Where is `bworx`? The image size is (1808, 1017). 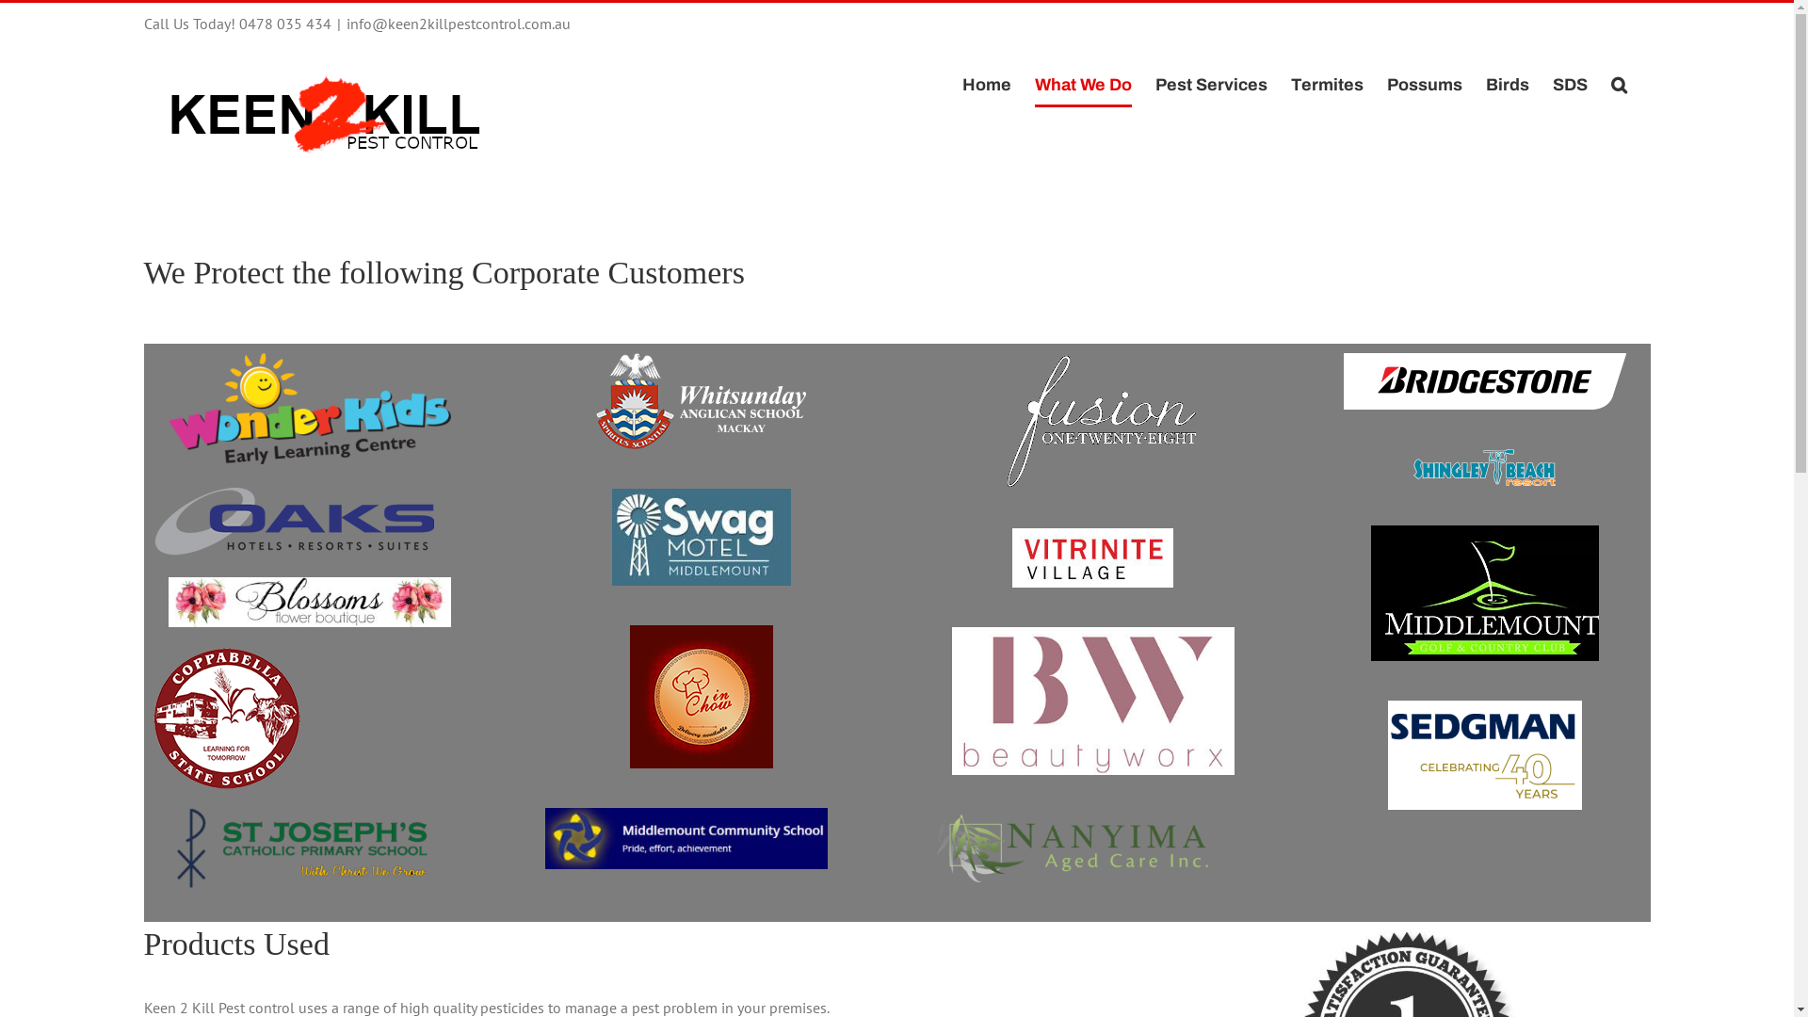
bworx is located at coordinates (1092, 701).